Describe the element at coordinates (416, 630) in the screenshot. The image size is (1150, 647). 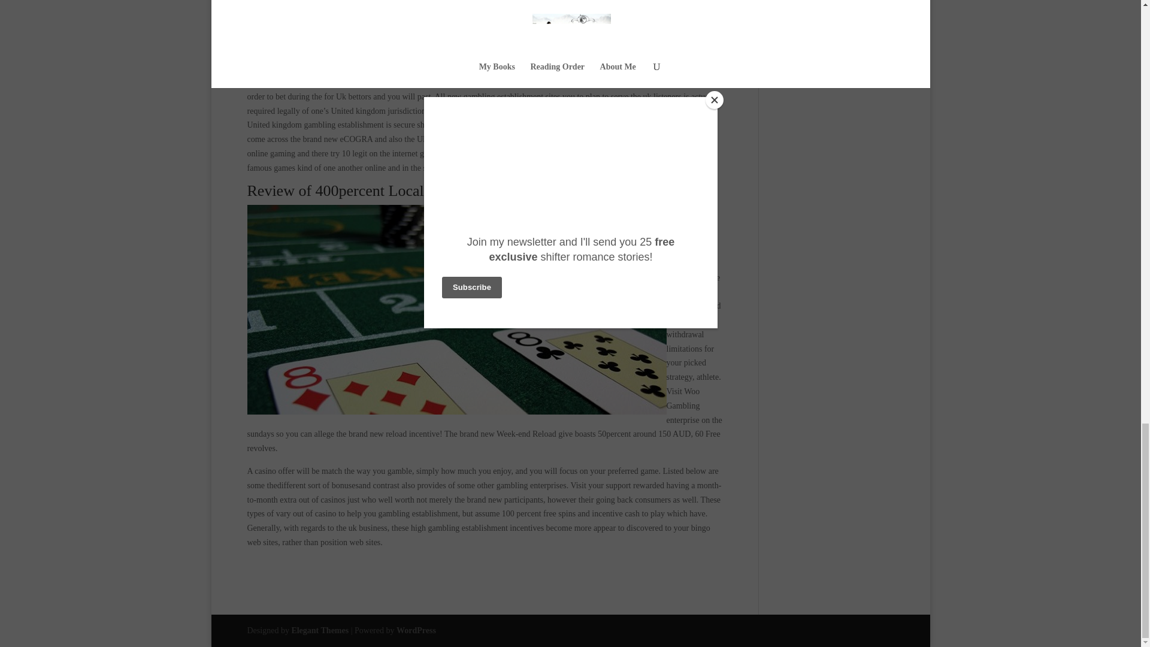
I see `WordPress` at that location.